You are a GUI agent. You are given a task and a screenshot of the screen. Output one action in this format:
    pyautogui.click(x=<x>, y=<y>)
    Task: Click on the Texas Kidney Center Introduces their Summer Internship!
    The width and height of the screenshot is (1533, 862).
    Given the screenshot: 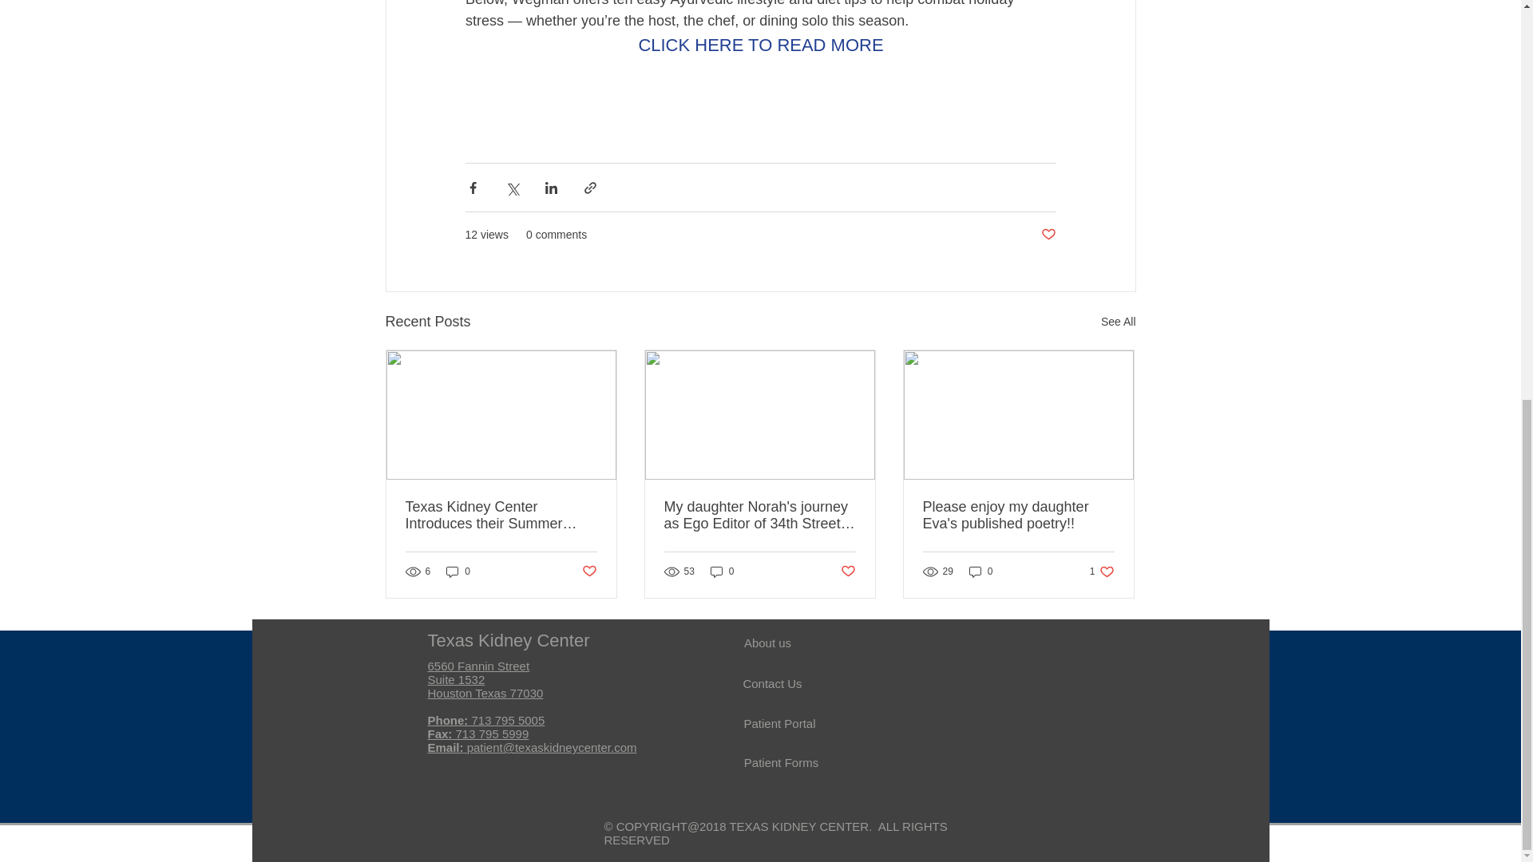 What is the action you would take?
    pyautogui.click(x=722, y=571)
    